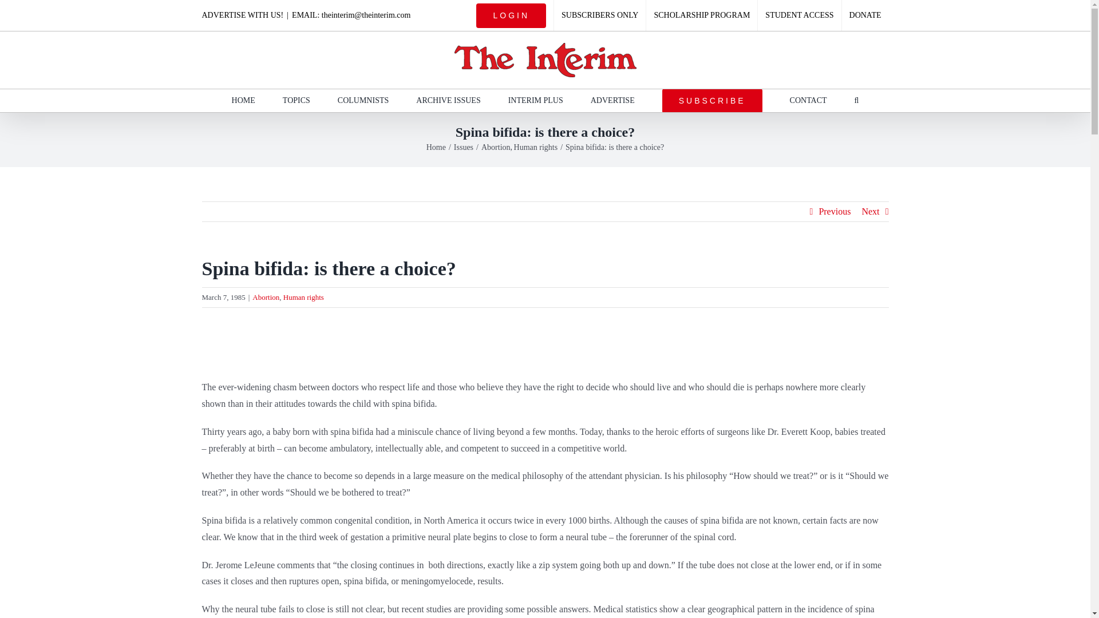 The height and width of the screenshot is (618, 1099). Describe the element at coordinates (835, 212) in the screenshot. I see `Previous` at that location.